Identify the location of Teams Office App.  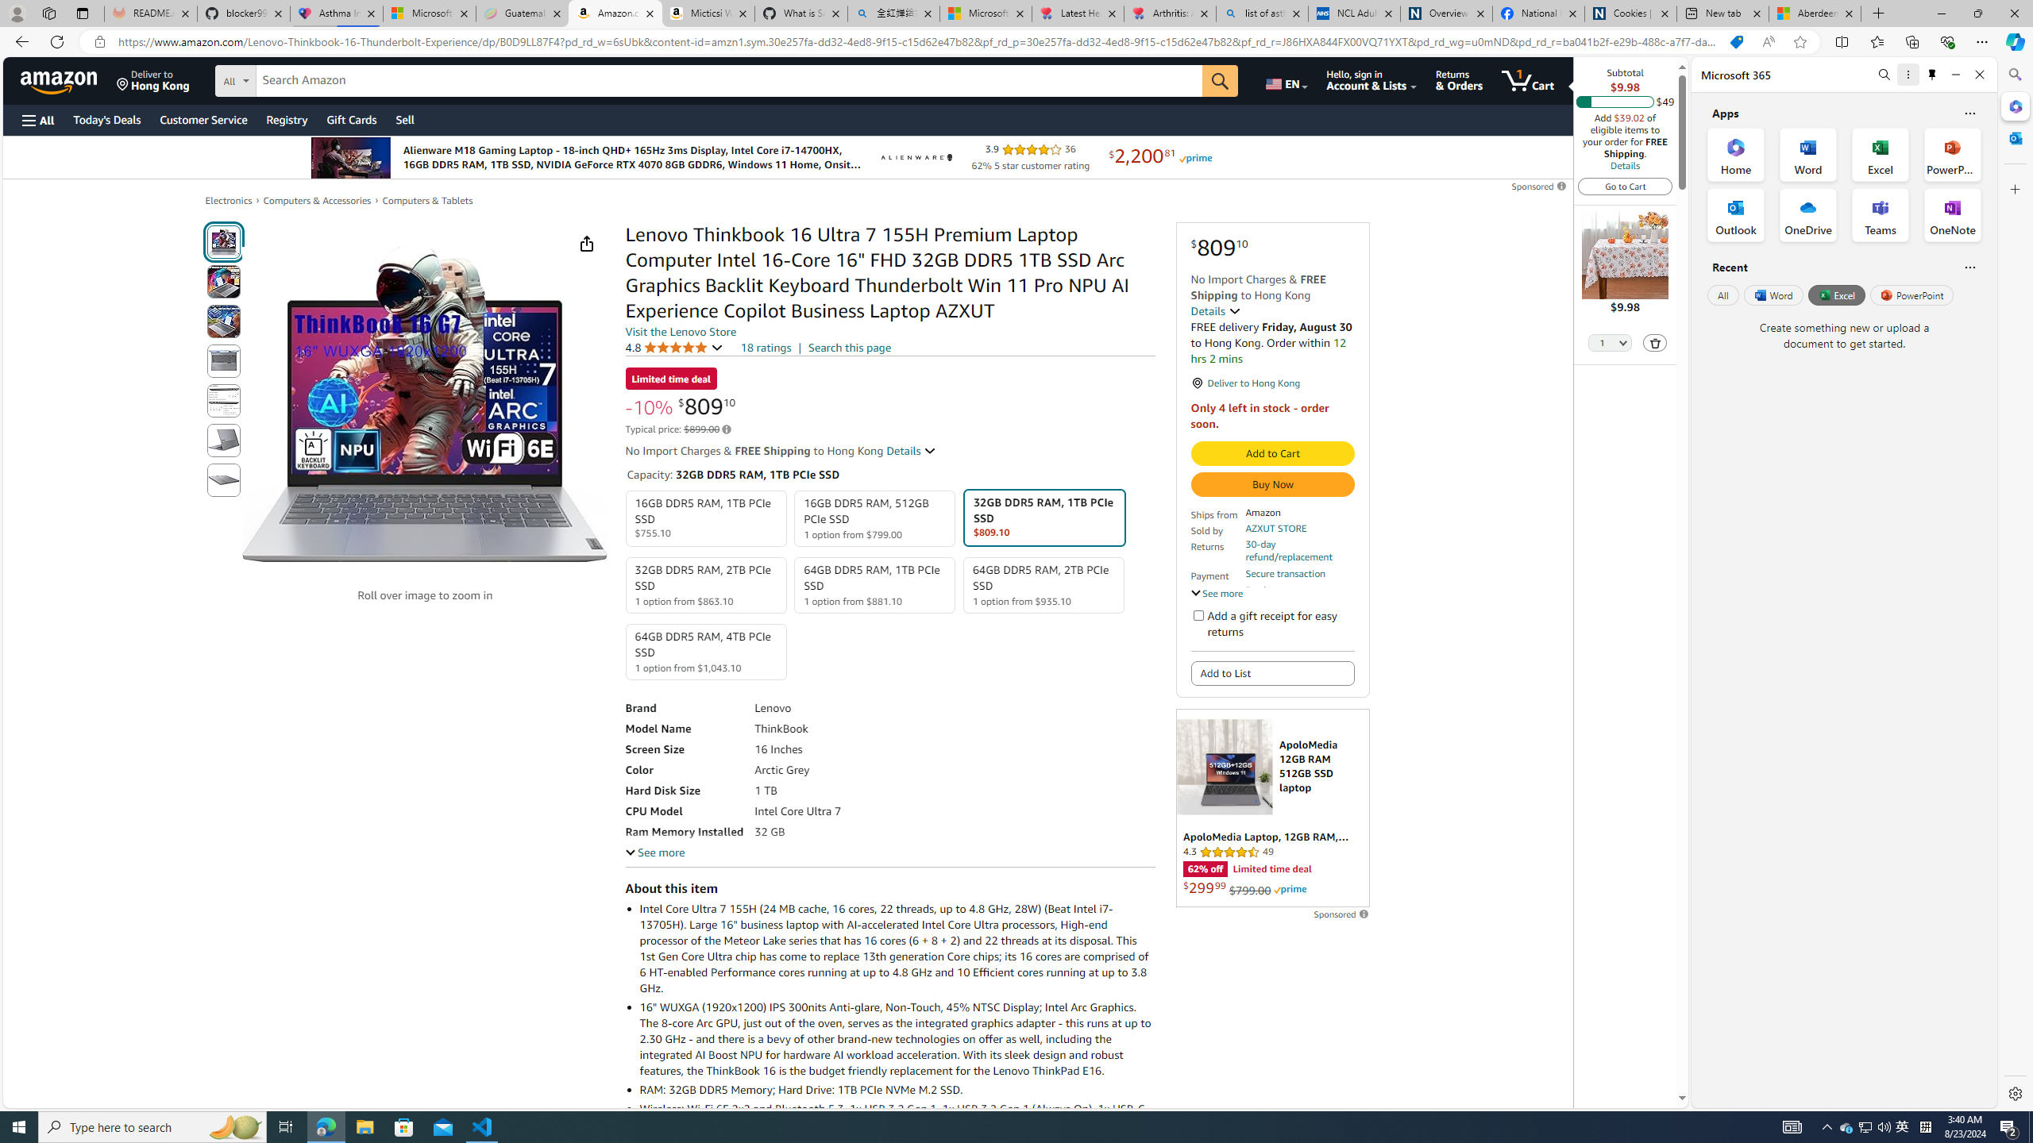
(1881, 215).